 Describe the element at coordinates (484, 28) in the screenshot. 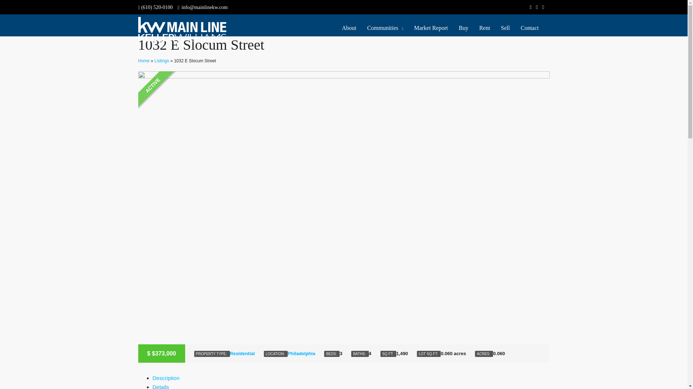

I see `Rent` at that location.